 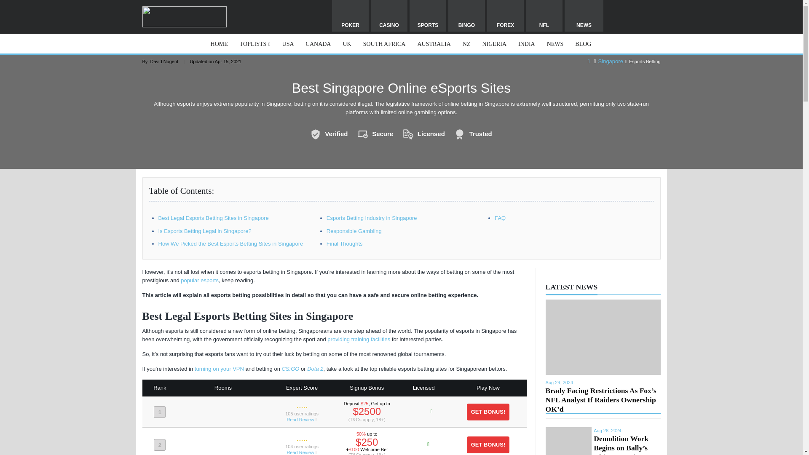 What do you see at coordinates (584, 16) in the screenshot?
I see `NEWS` at bounding box center [584, 16].